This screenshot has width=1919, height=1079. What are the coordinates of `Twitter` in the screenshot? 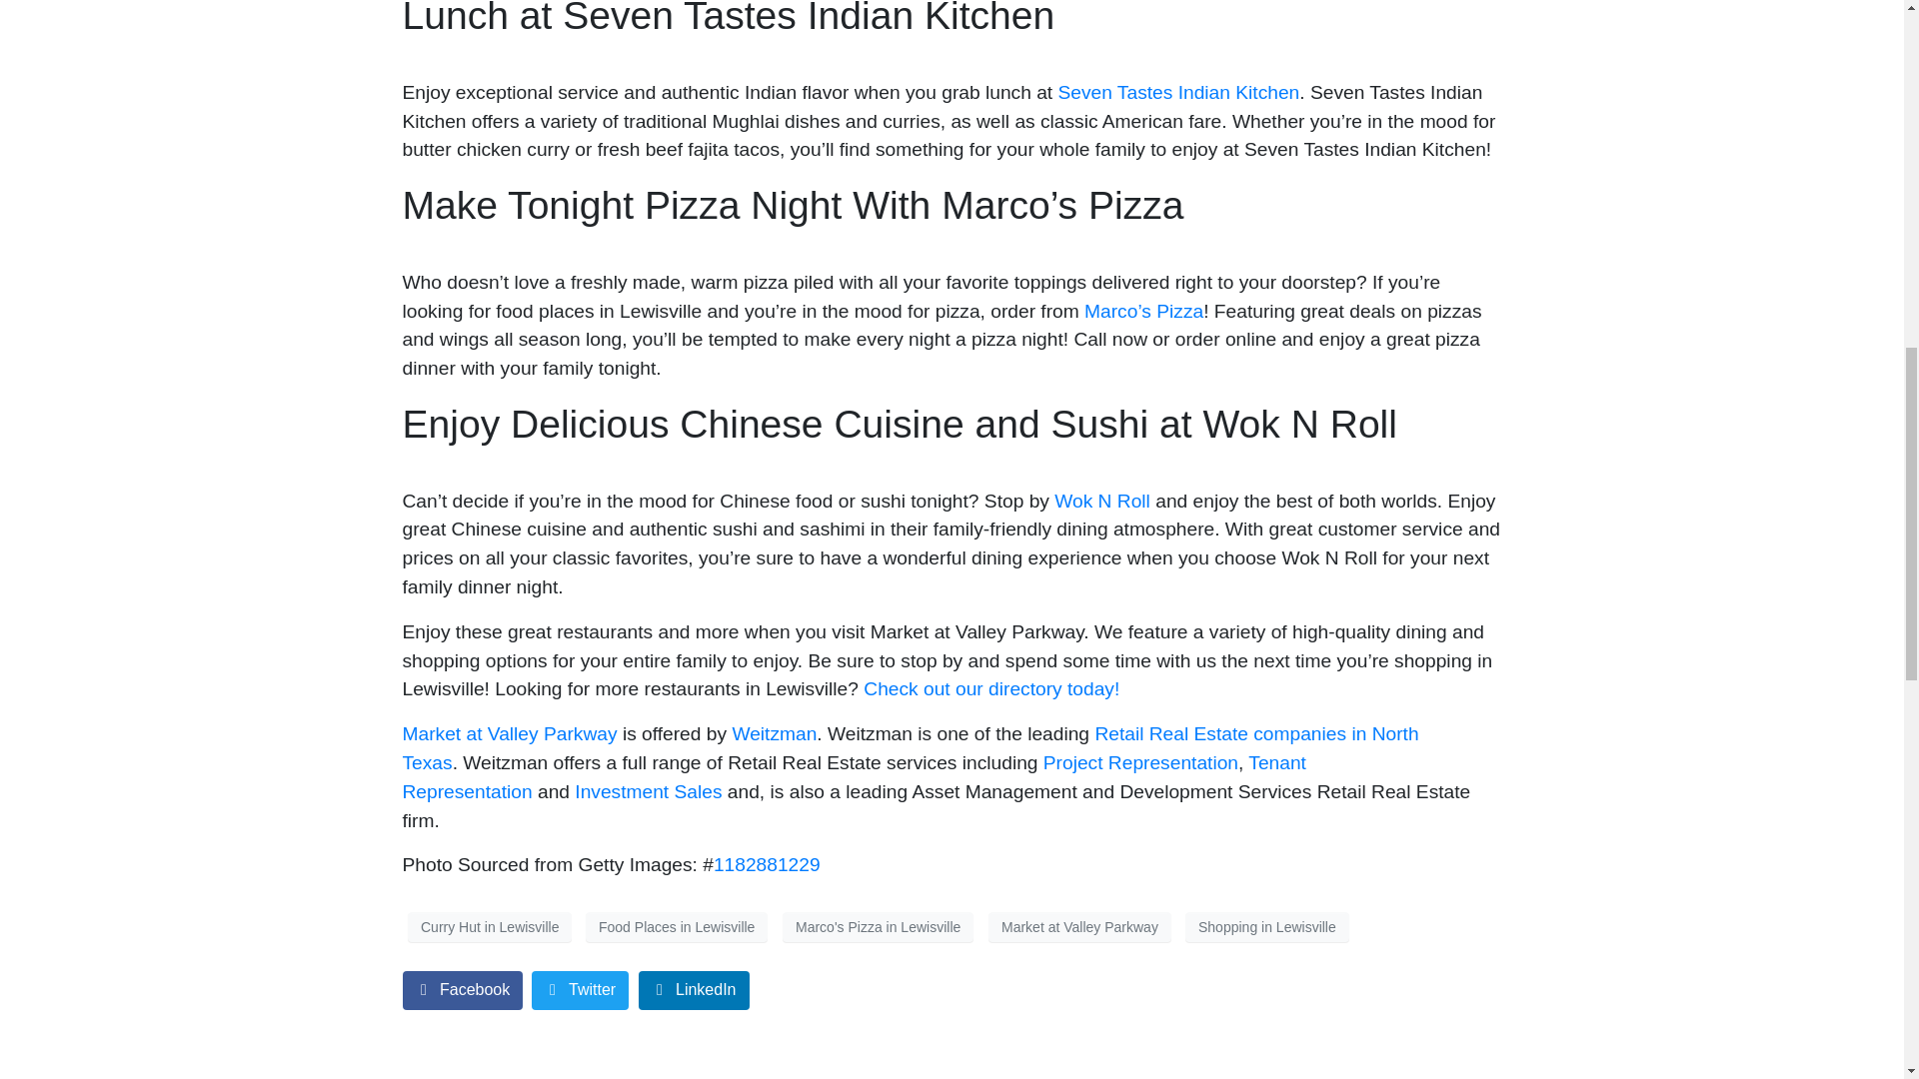 It's located at (580, 990).